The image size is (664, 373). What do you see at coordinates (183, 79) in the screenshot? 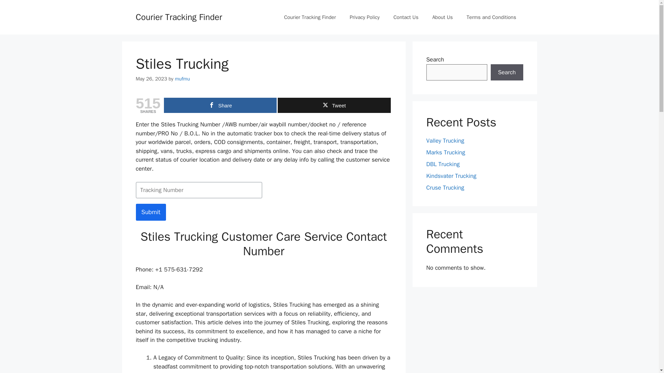
I see `View all posts by mufmu` at bounding box center [183, 79].